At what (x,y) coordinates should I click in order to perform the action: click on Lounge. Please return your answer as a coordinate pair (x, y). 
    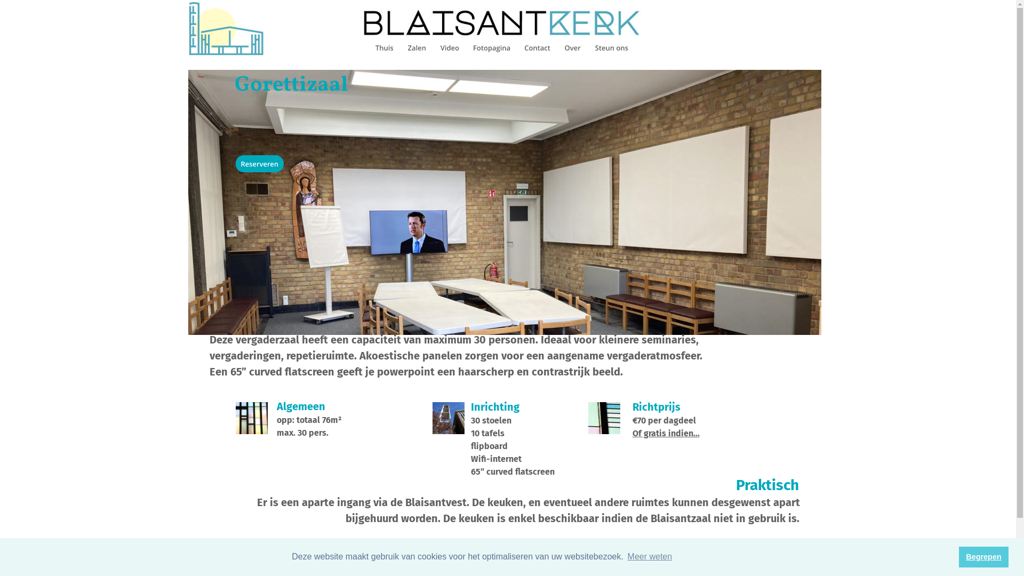
    Looking at the image, I should click on (461, 571).